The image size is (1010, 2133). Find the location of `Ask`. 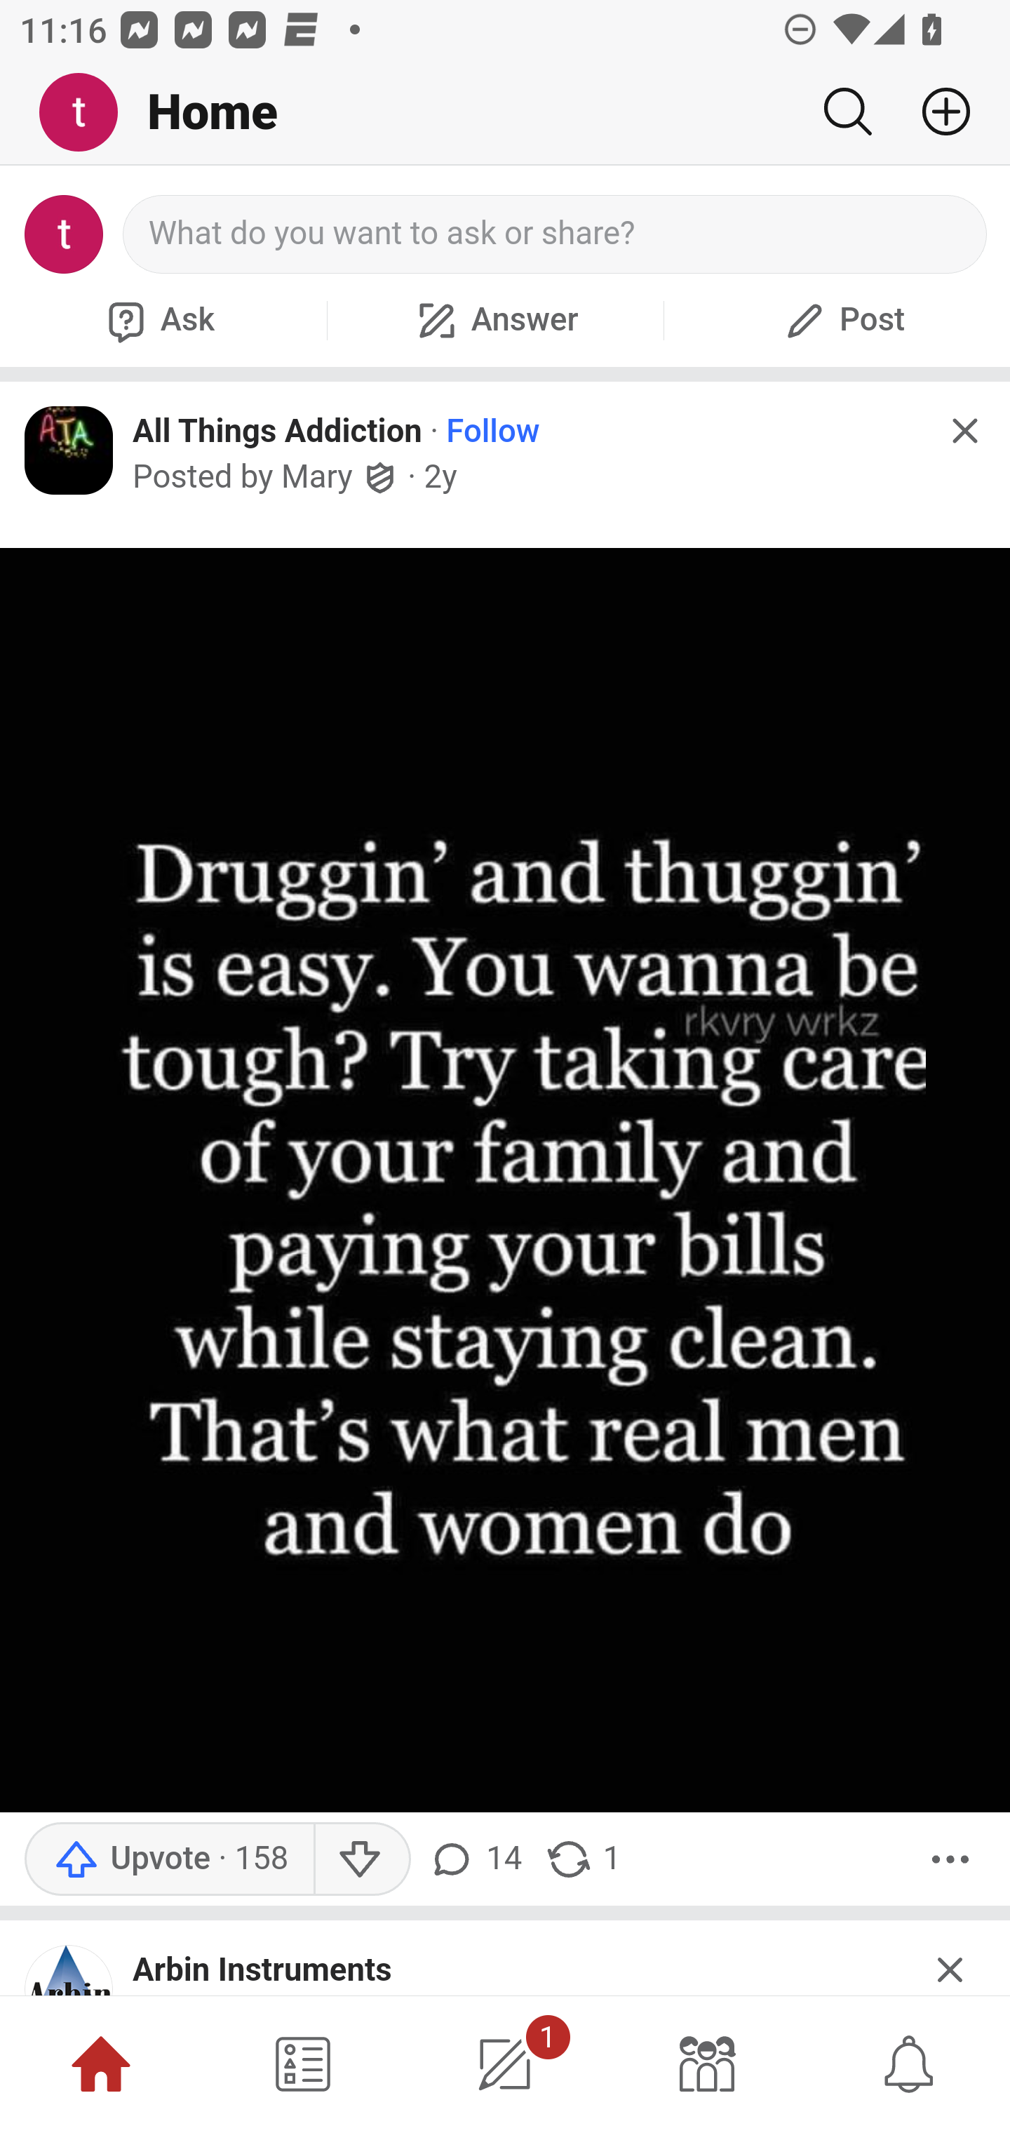

Ask is located at coordinates (158, 320).